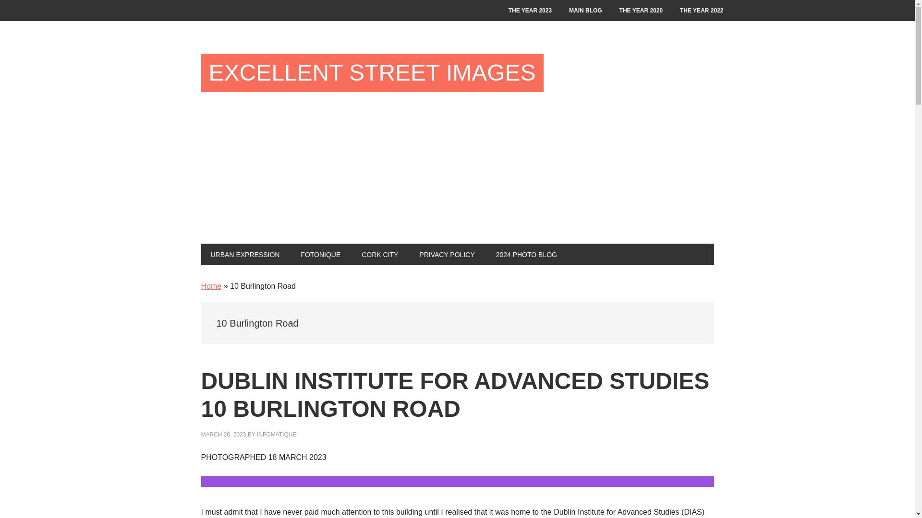  What do you see at coordinates (642, 11) in the screenshot?
I see `THE YEAR 2020` at bounding box center [642, 11].